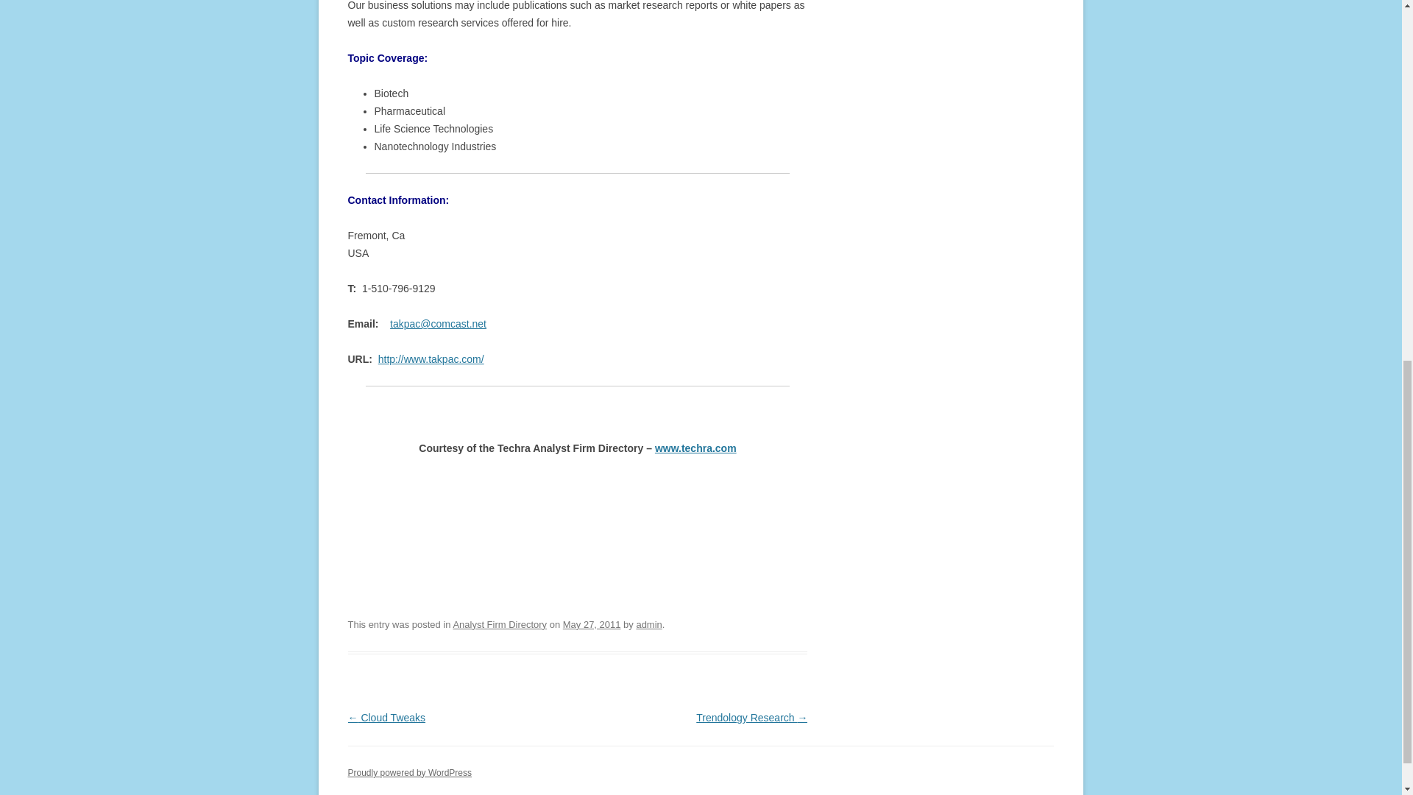 This screenshot has width=1413, height=795. What do you see at coordinates (648, 624) in the screenshot?
I see `admin` at bounding box center [648, 624].